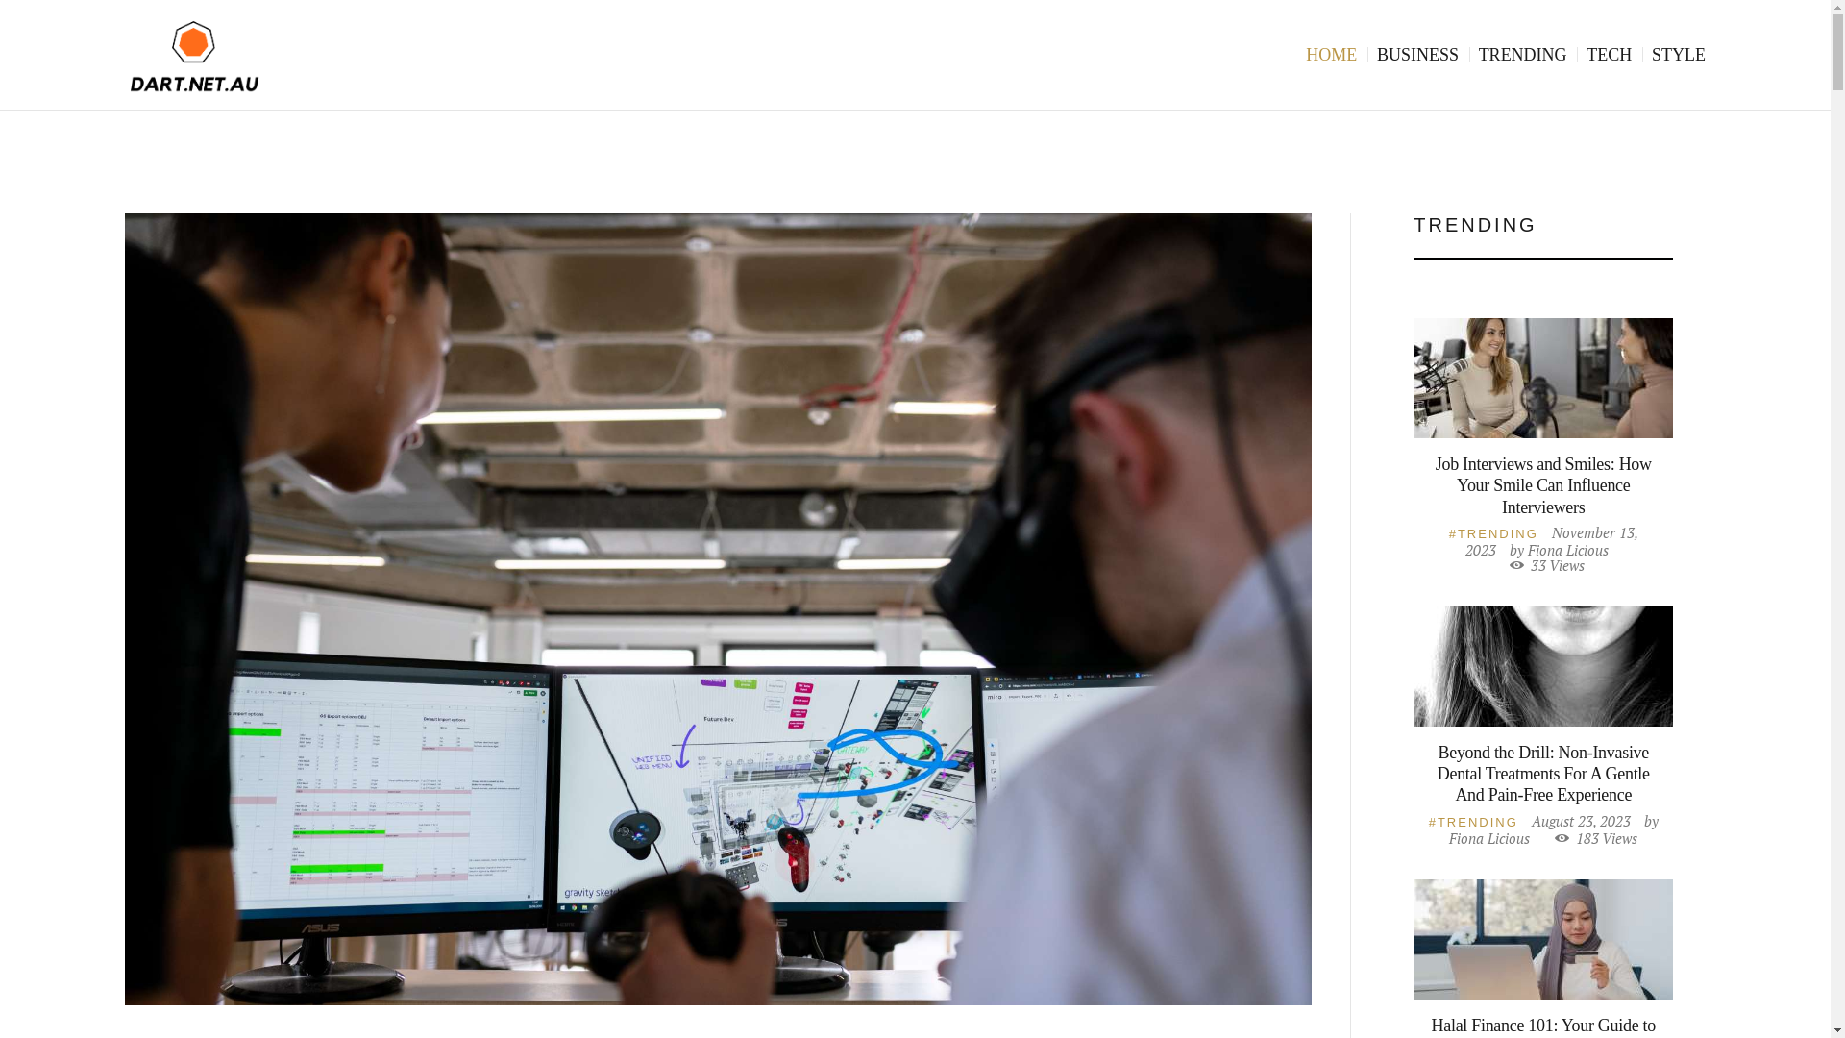 This screenshot has width=1845, height=1038. What do you see at coordinates (1474, 823) in the screenshot?
I see `TRENDING` at bounding box center [1474, 823].